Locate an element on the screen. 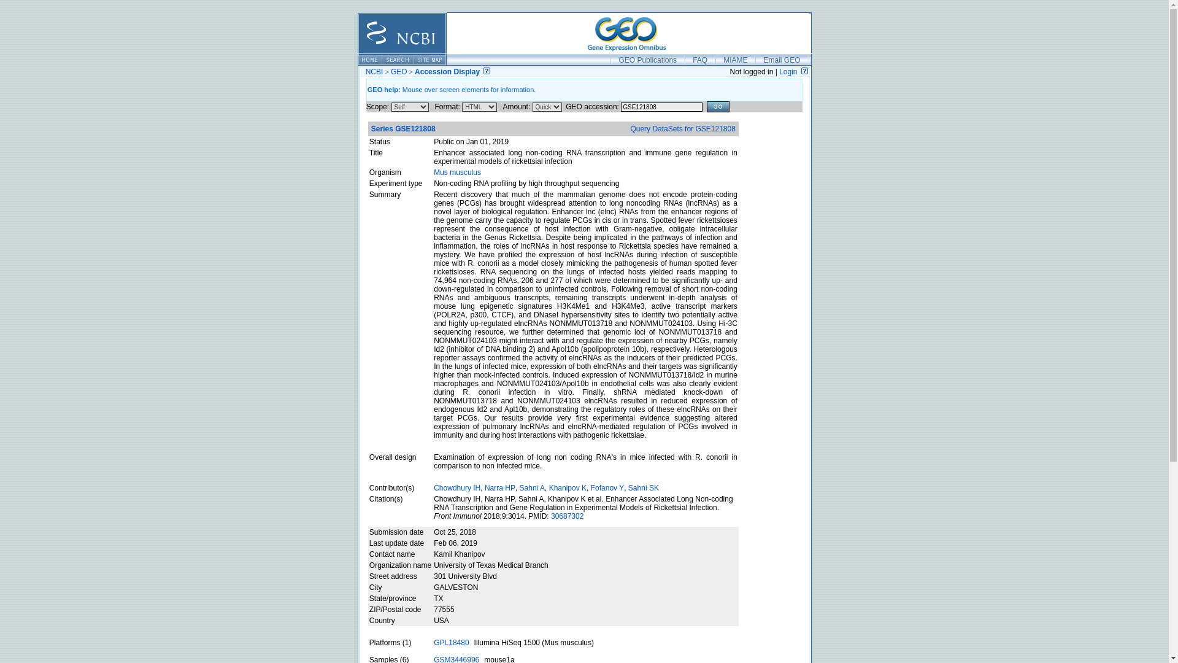 The height and width of the screenshot is (663, 1178). MIAME is located at coordinates (735, 60).